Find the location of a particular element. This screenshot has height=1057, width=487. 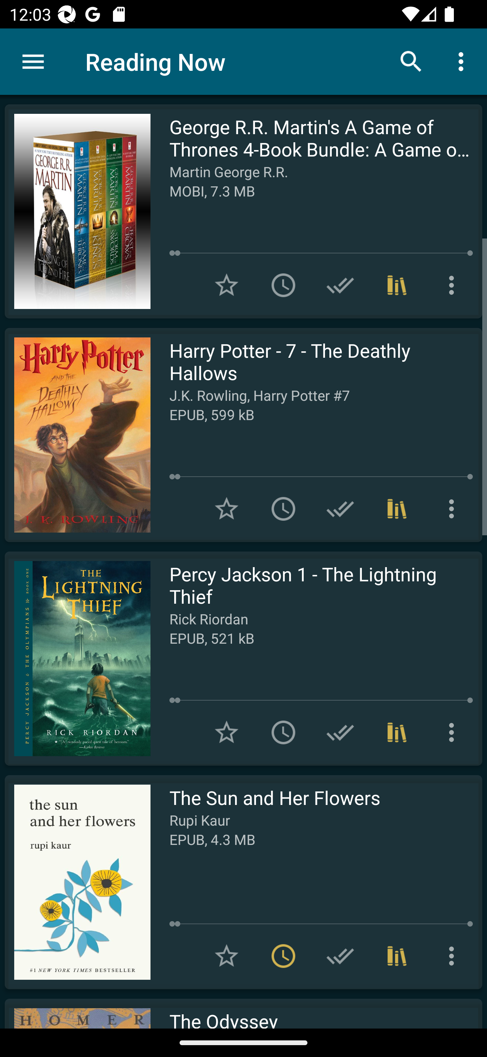

Collections (1) is located at coordinates (397, 508).